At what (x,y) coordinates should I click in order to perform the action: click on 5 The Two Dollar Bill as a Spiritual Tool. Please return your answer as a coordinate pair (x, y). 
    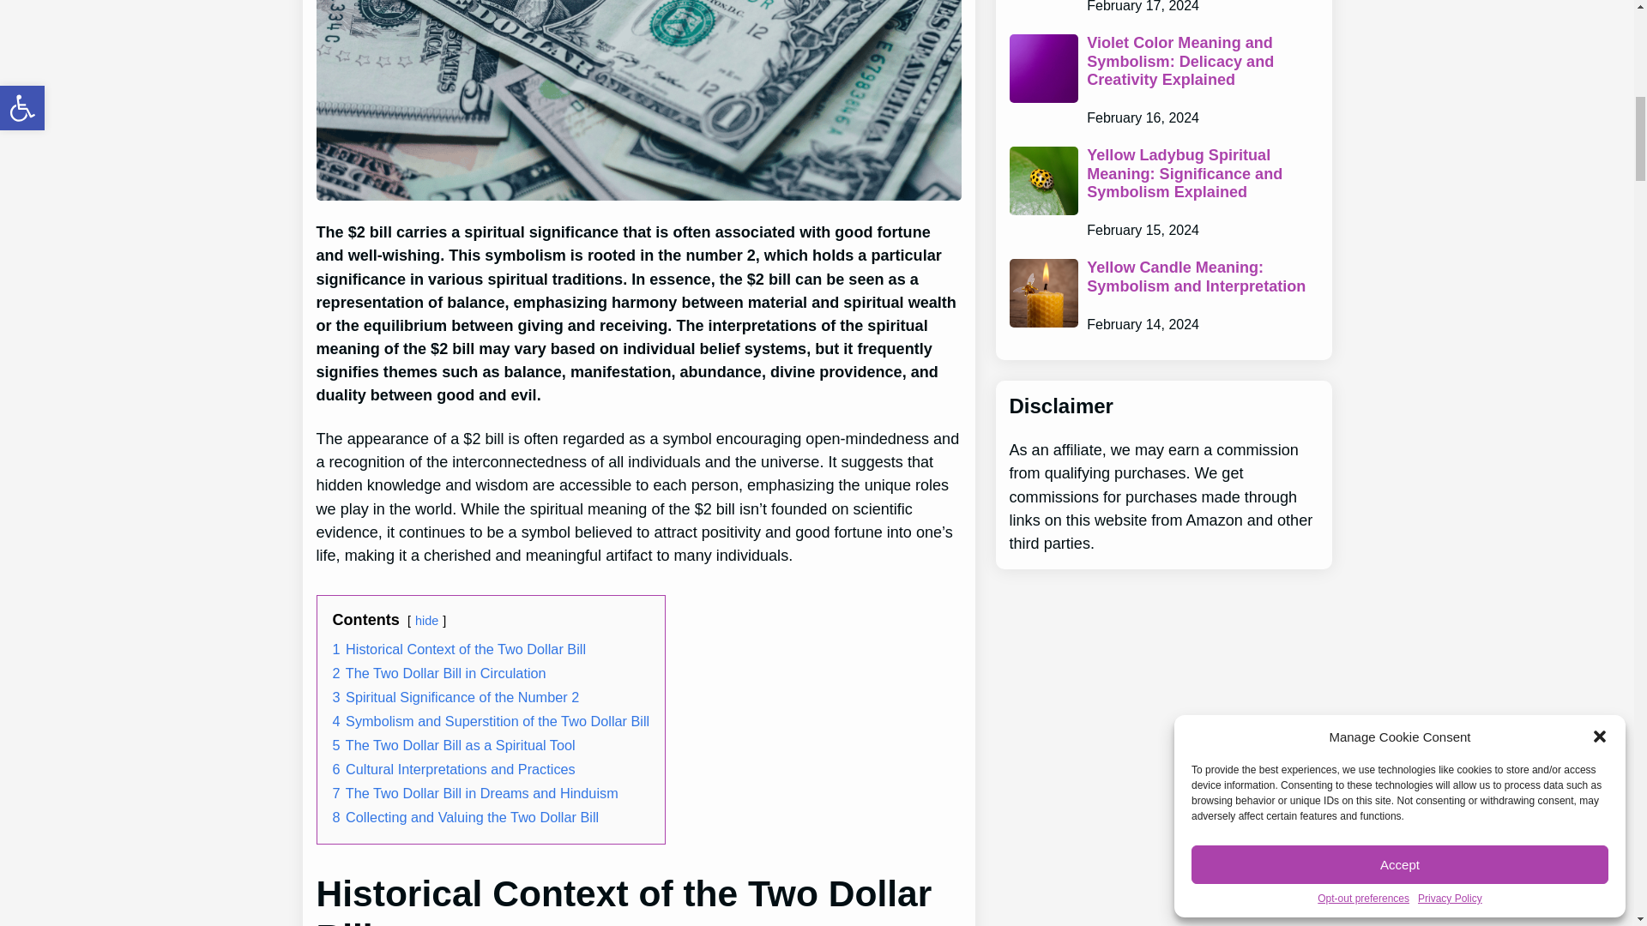
    Looking at the image, I should click on (453, 744).